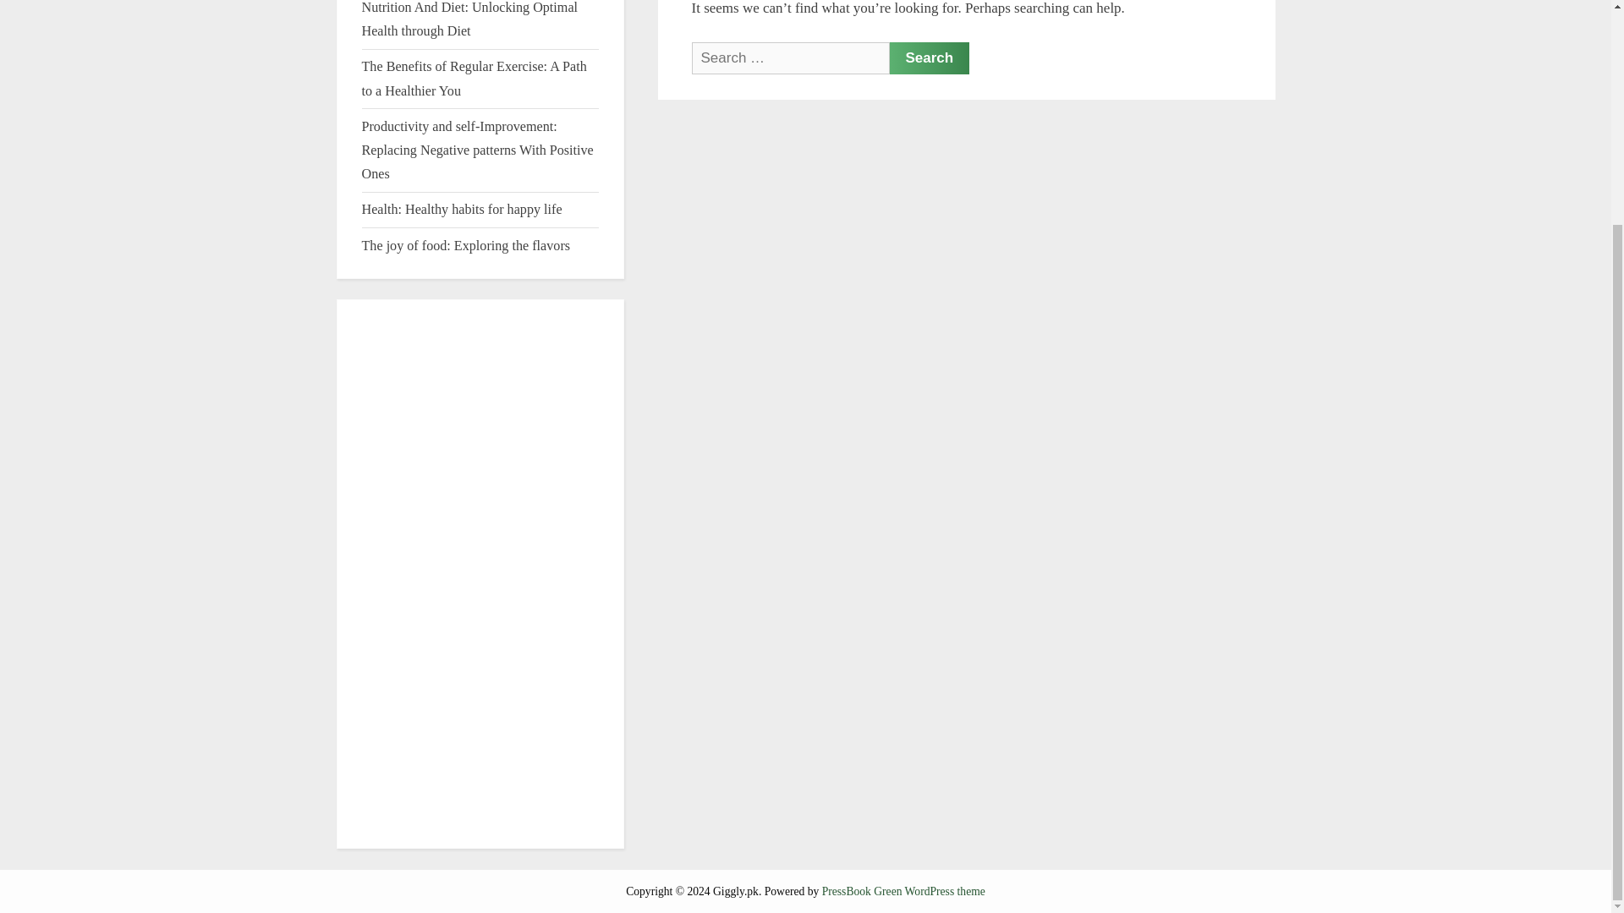 Image resolution: width=1624 pixels, height=913 pixels. Describe the element at coordinates (470, 19) in the screenshot. I see `Nutrition And Diet: Unlocking Optimal Health through Diet` at that location.